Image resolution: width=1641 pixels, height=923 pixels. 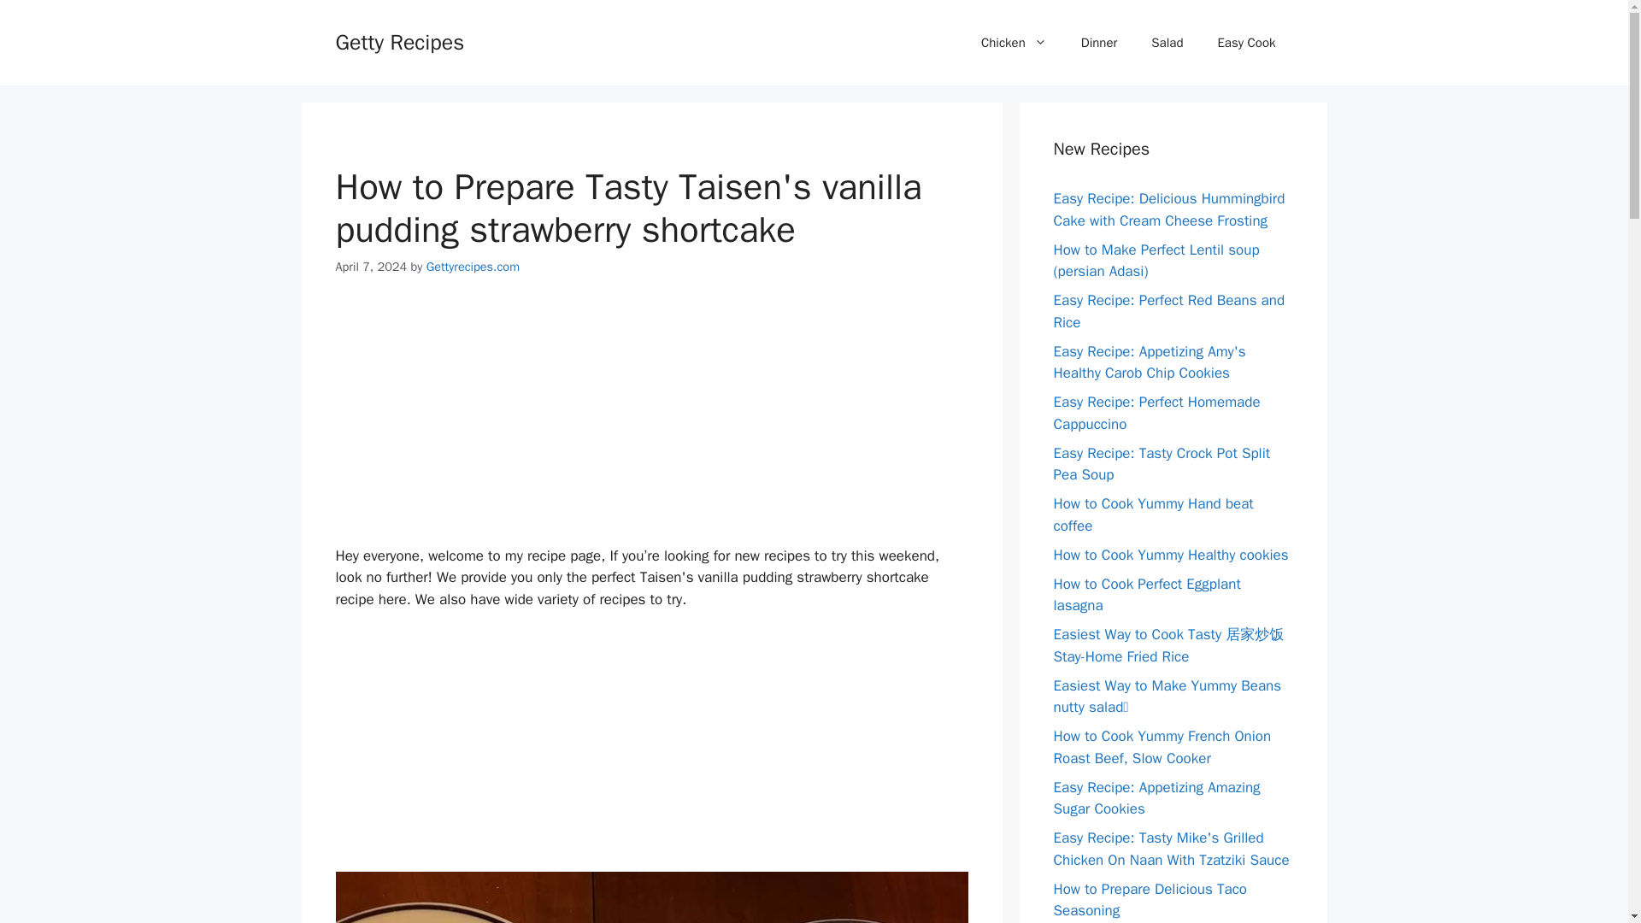 I want to click on Easy Recipe: Appetizing Amy's Healthy Carob Chip Cookies, so click(x=1149, y=362).